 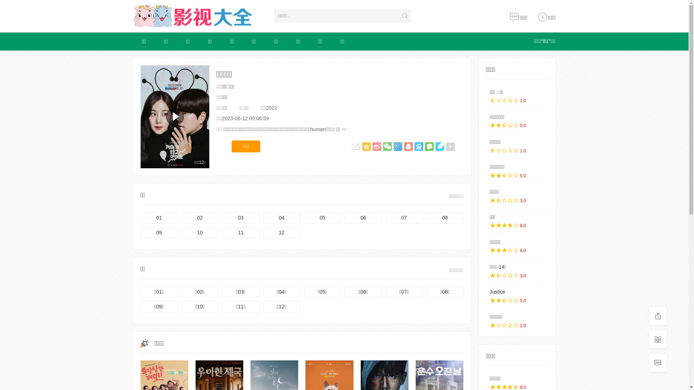 I want to click on 11, so click(x=241, y=233).